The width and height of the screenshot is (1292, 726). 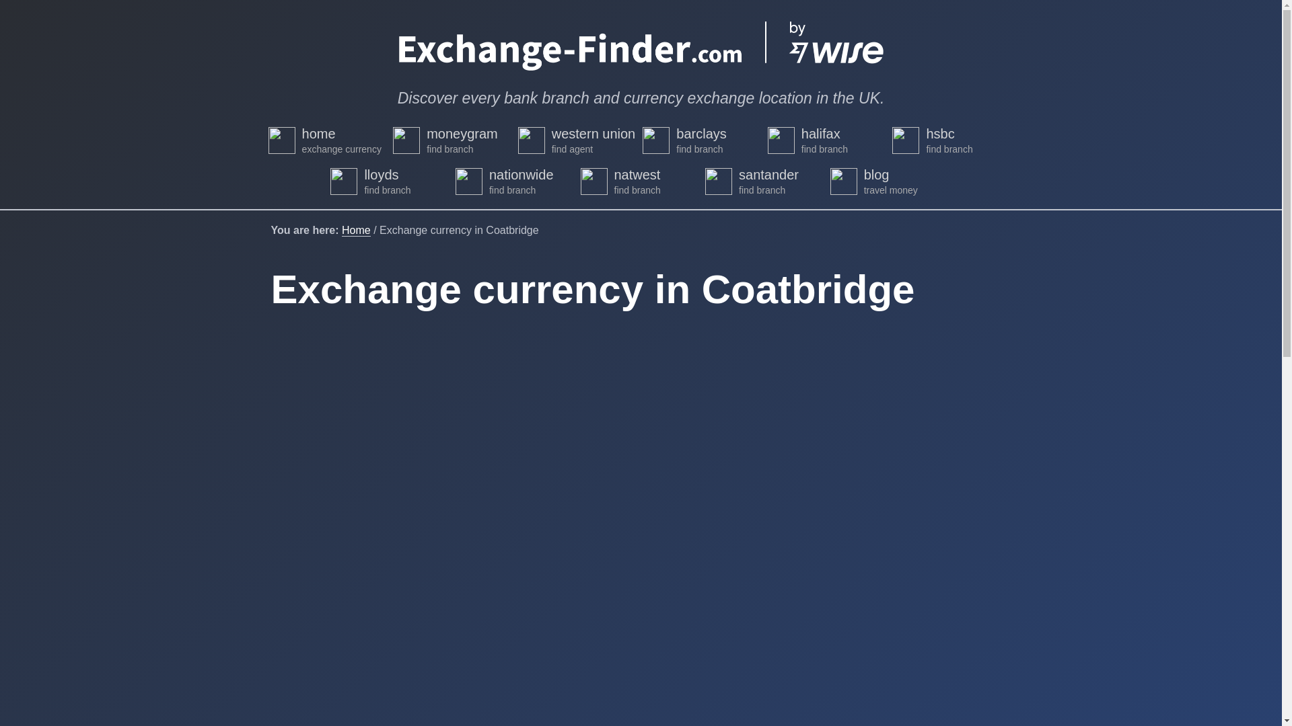 I want to click on Home, so click(x=357, y=230).